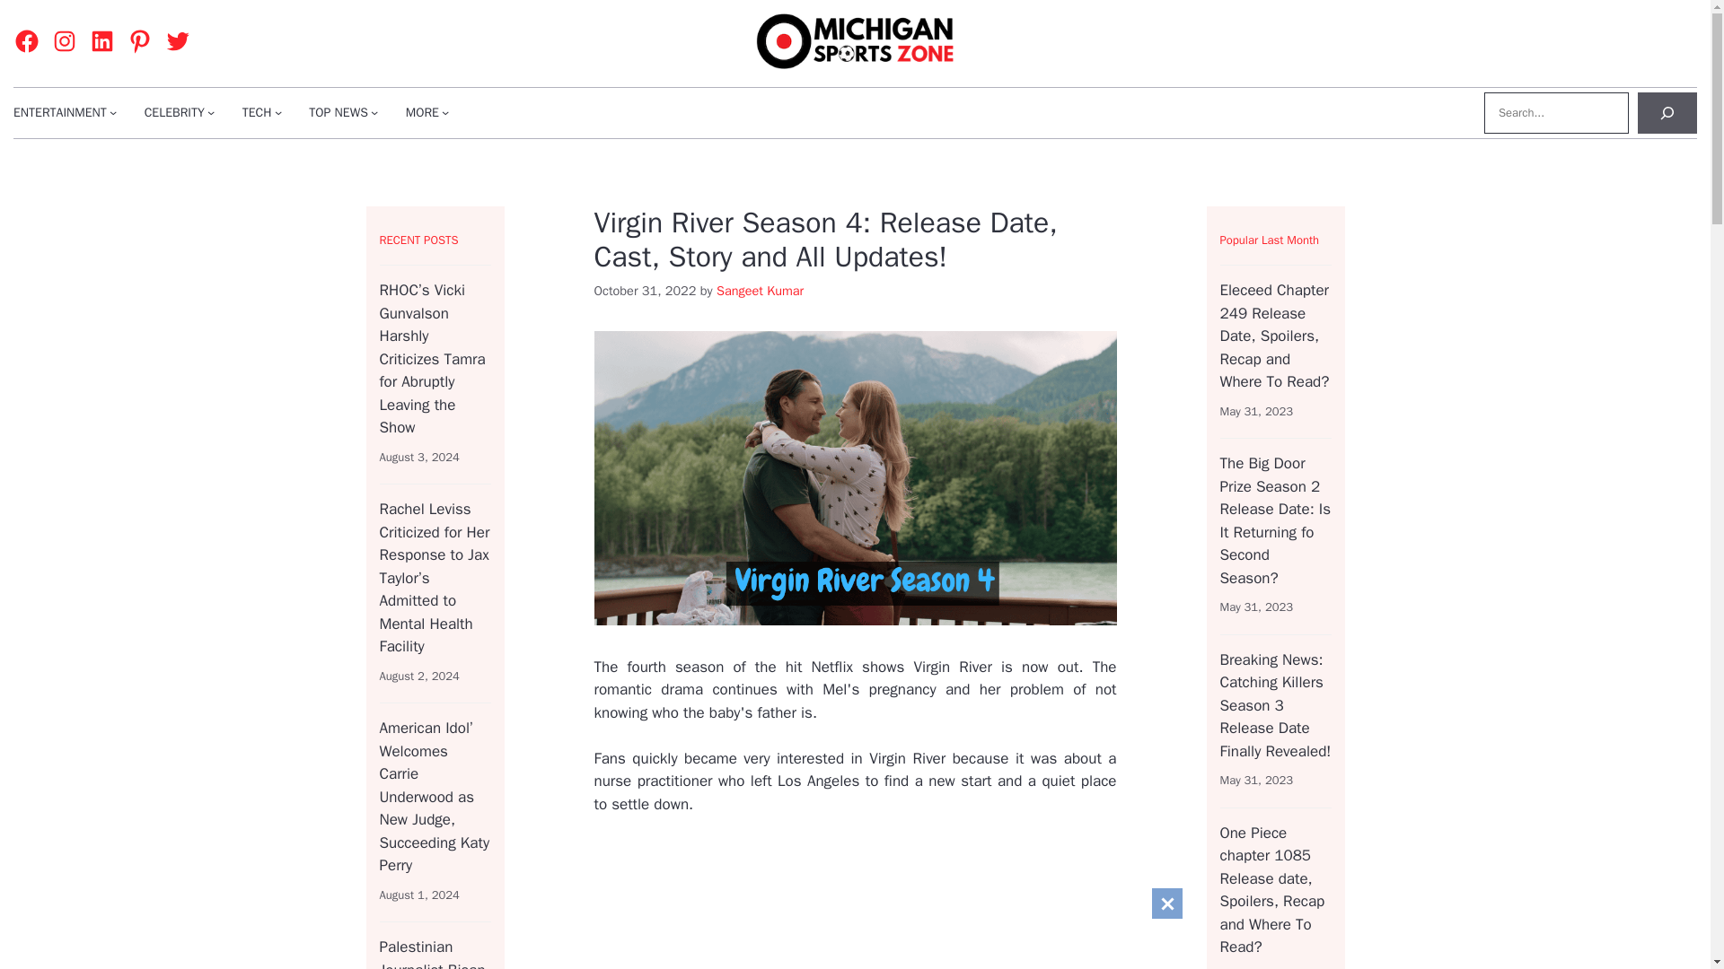 The width and height of the screenshot is (1724, 969). Describe the element at coordinates (65, 41) in the screenshot. I see `Instagram` at that location.